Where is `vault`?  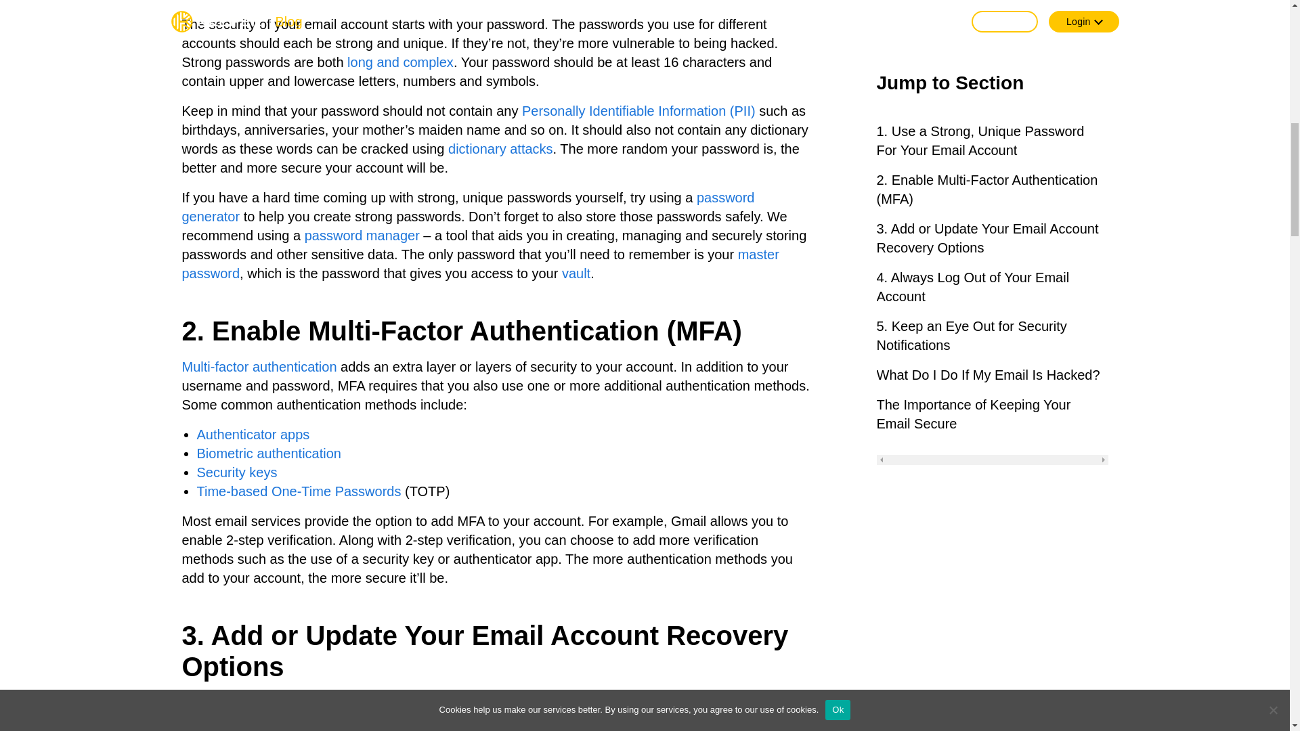 vault is located at coordinates (576, 273).